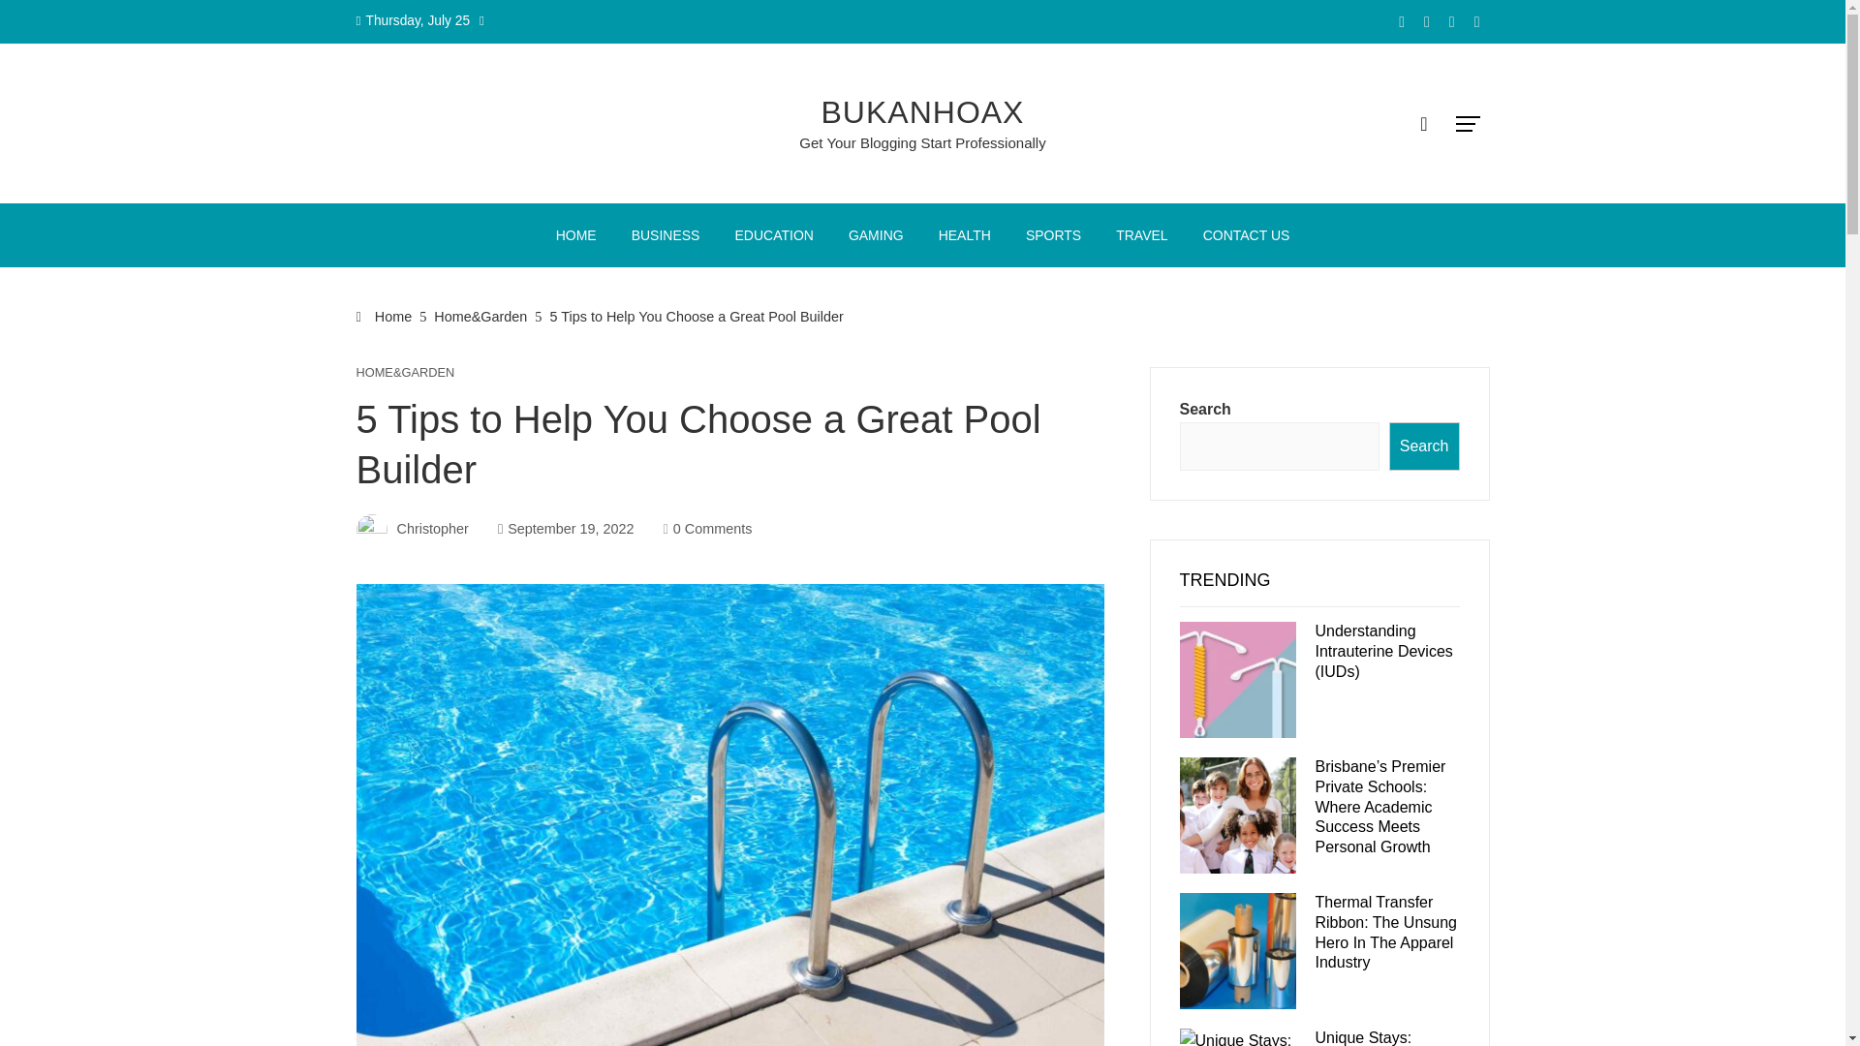 The width and height of the screenshot is (1860, 1046). Describe the element at coordinates (773, 234) in the screenshot. I see `EDUCATION` at that location.